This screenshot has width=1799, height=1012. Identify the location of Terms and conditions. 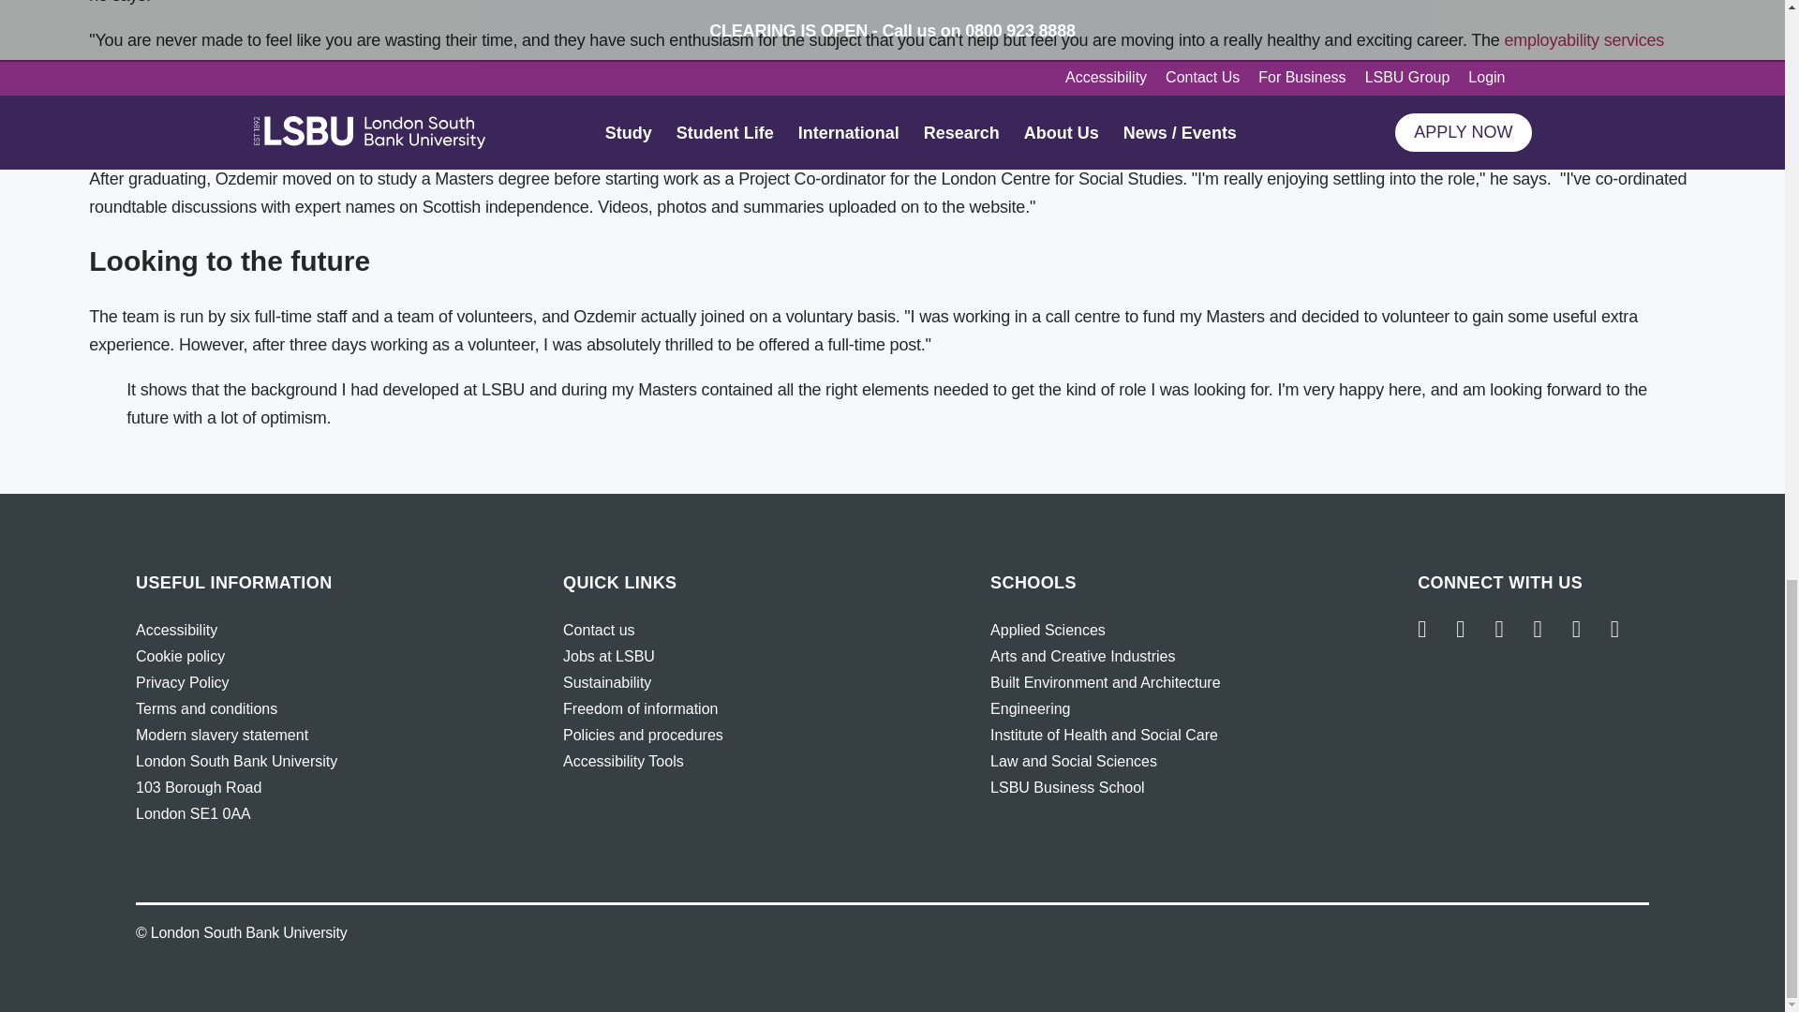
(206, 708).